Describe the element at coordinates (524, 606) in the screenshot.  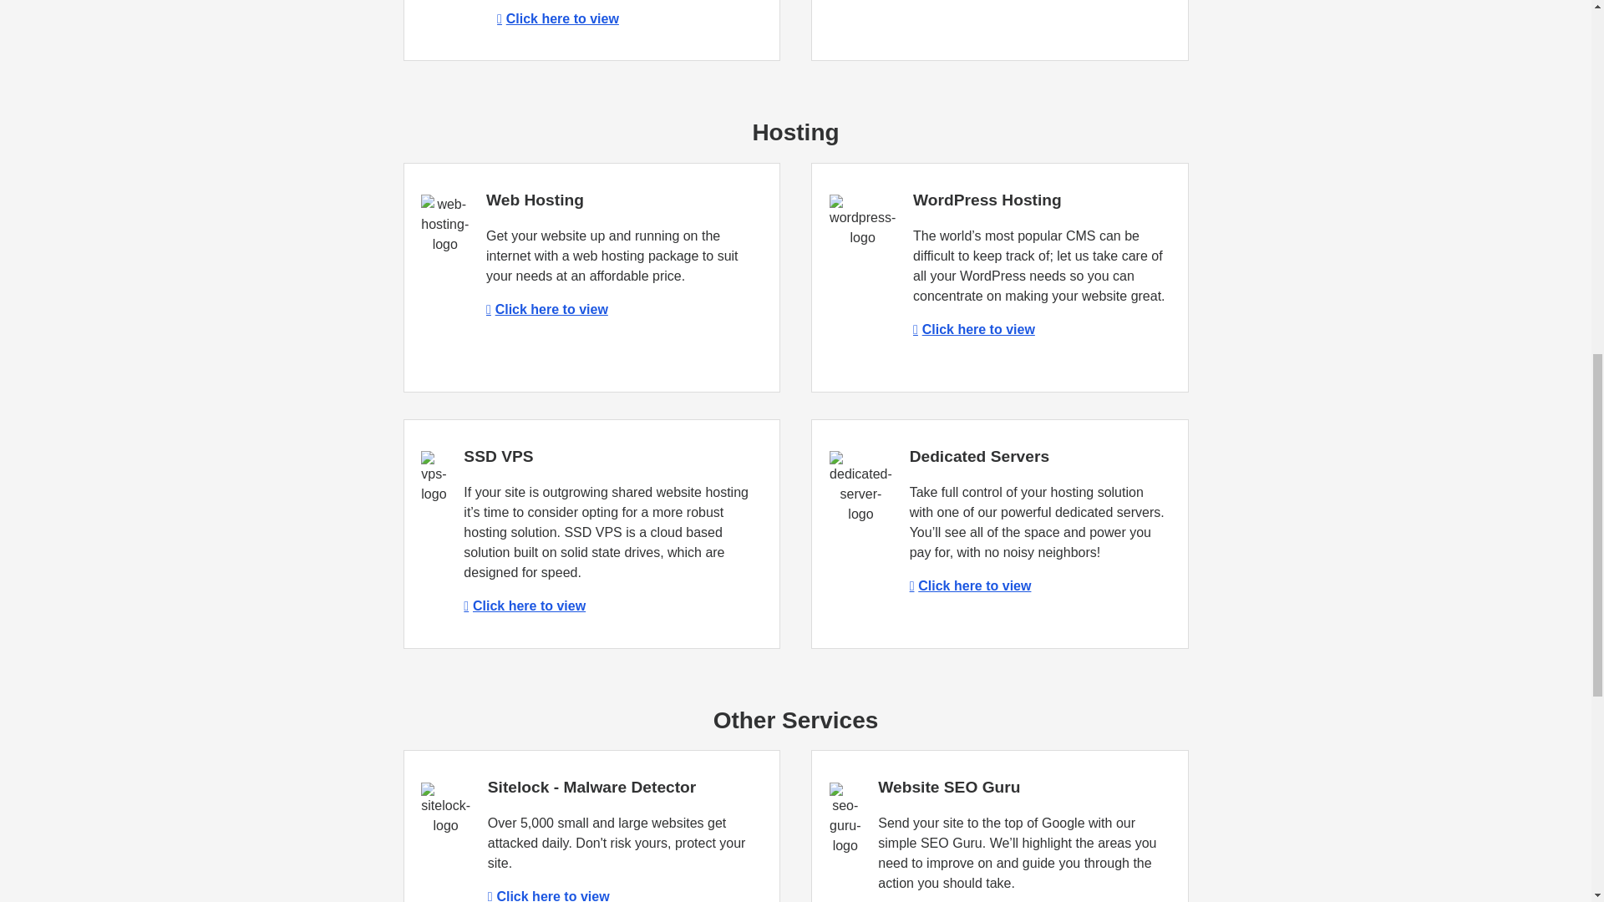
I see `Click here to view` at that location.